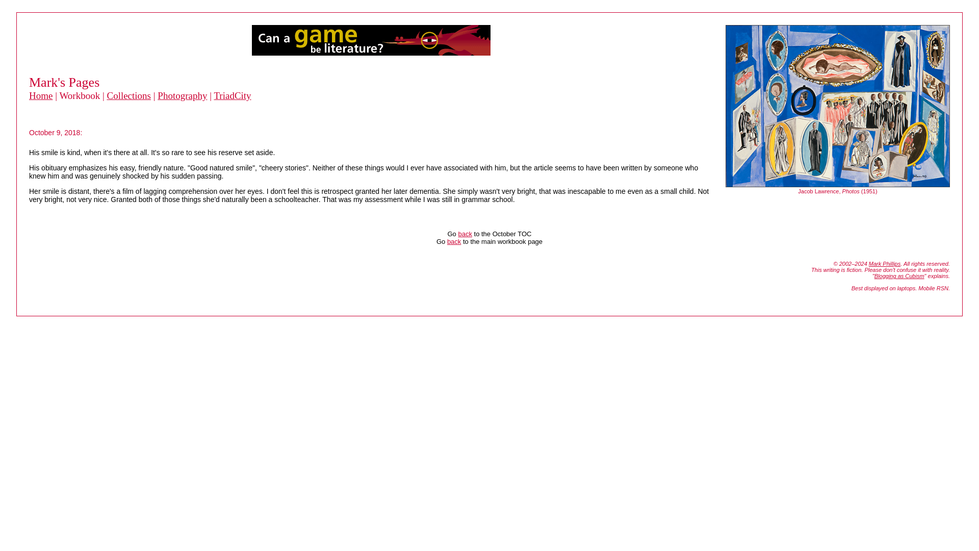 The image size is (979, 551). I want to click on Blogging as Cubism, so click(899, 275).